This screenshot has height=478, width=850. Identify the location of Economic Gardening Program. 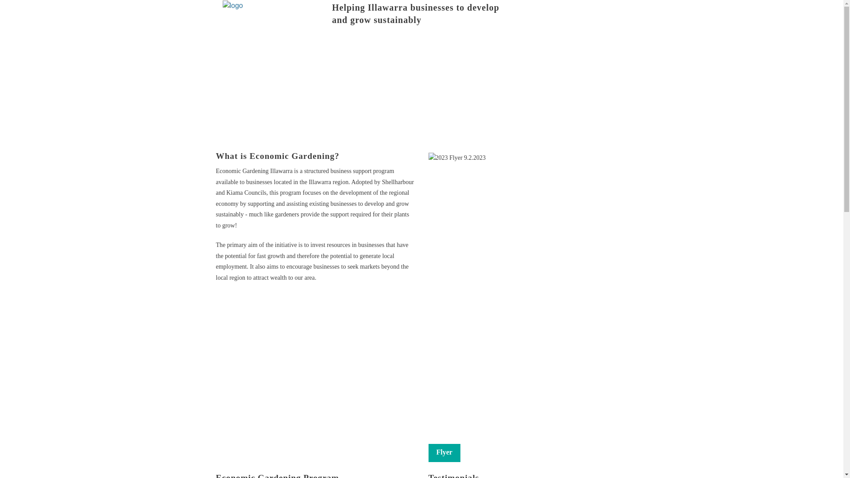
(371, 80).